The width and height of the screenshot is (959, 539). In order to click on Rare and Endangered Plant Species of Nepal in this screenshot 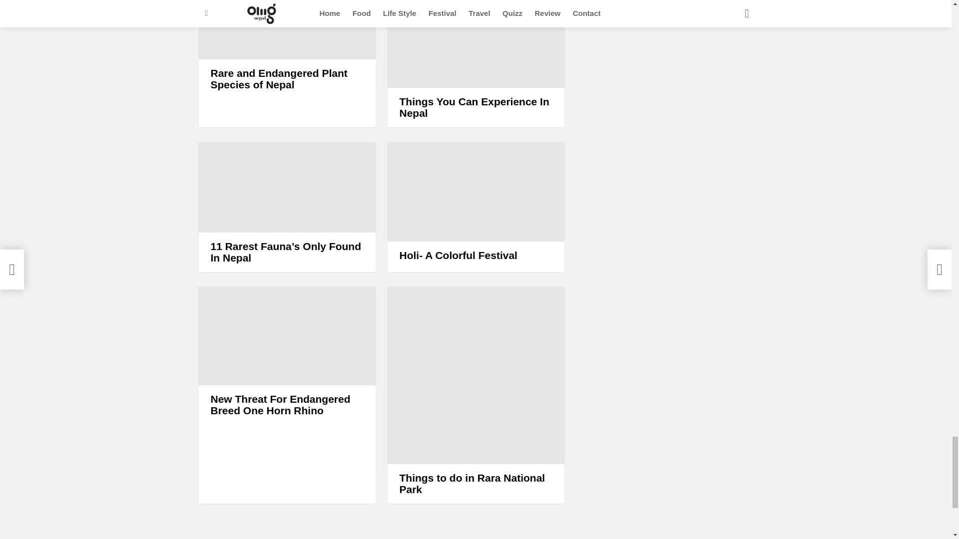, I will do `click(287, 29)`.